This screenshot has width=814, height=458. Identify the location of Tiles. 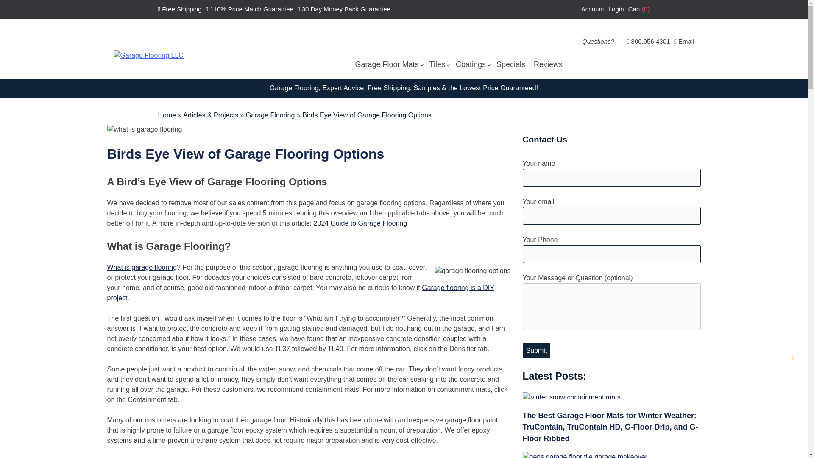
(438, 64).